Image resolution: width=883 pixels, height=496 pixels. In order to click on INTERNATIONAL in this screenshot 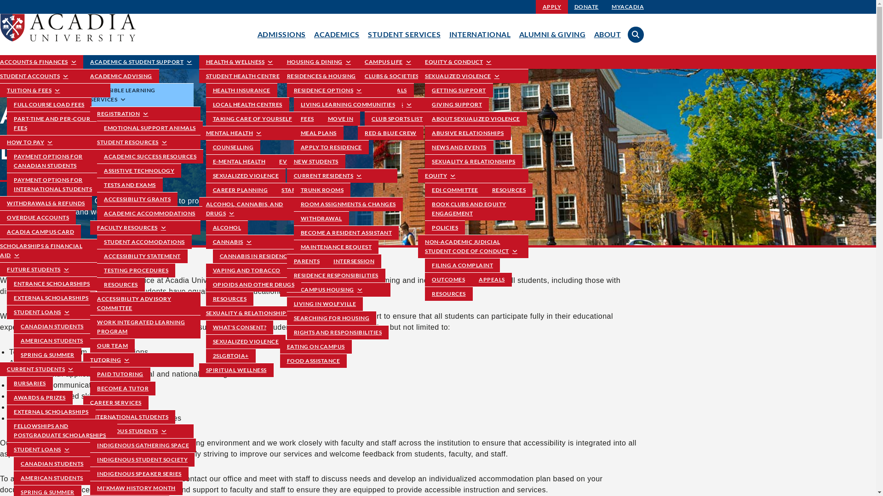, I will do `click(480, 34)`.